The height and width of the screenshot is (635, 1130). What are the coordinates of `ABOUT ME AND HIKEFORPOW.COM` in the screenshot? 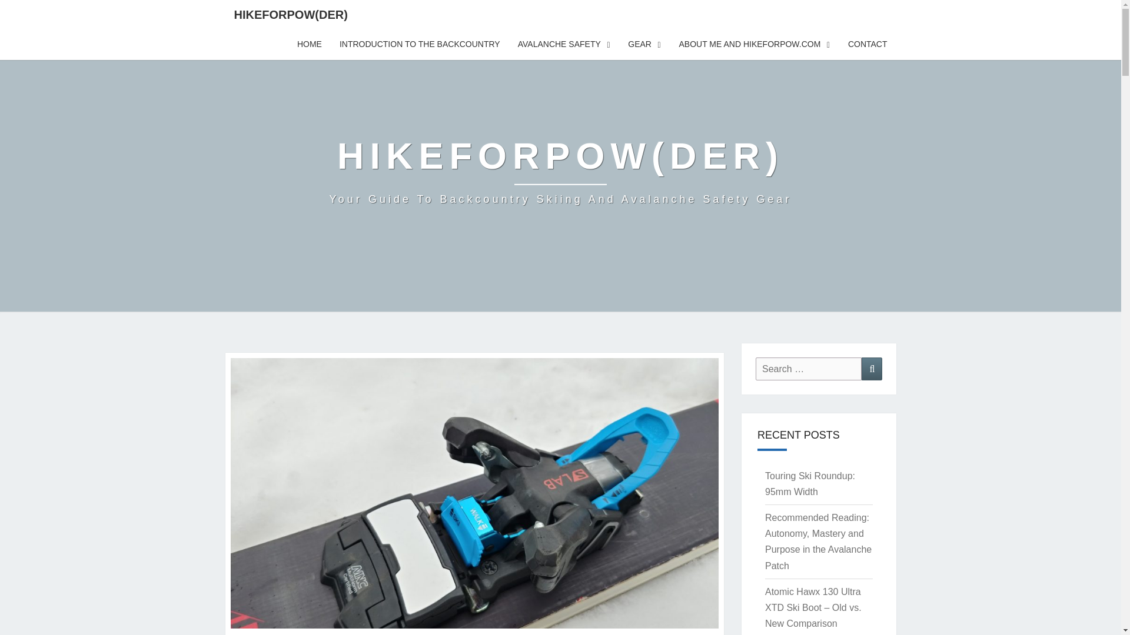 It's located at (754, 44).